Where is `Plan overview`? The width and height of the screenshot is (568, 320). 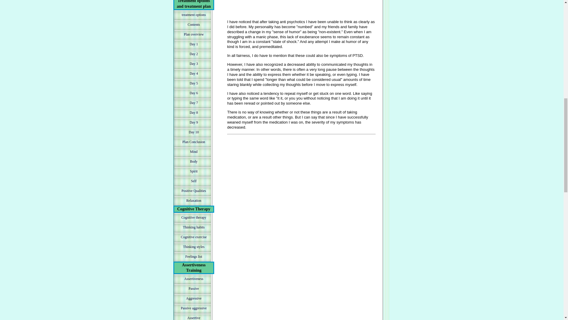
Plan overview is located at coordinates (193, 34).